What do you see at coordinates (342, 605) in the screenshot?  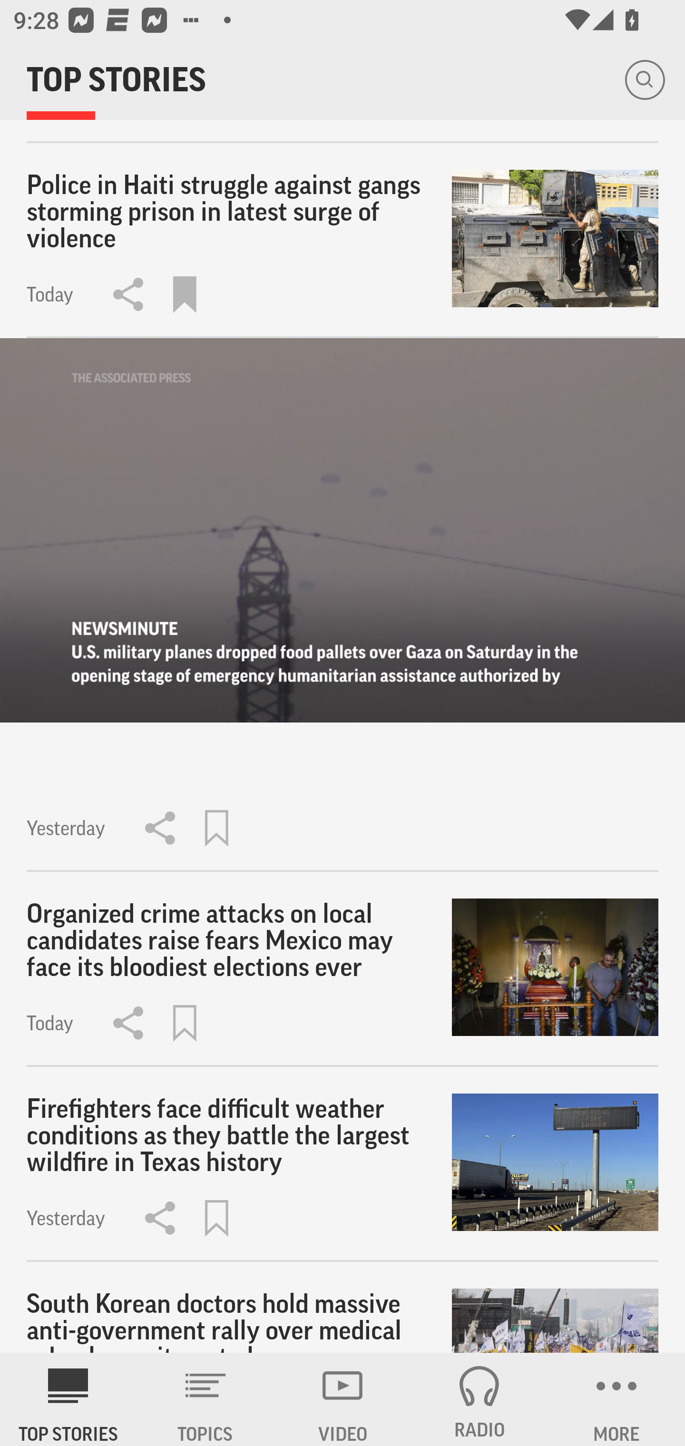 I see `toggle controls Yesterday` at bounding box center [342, 605].